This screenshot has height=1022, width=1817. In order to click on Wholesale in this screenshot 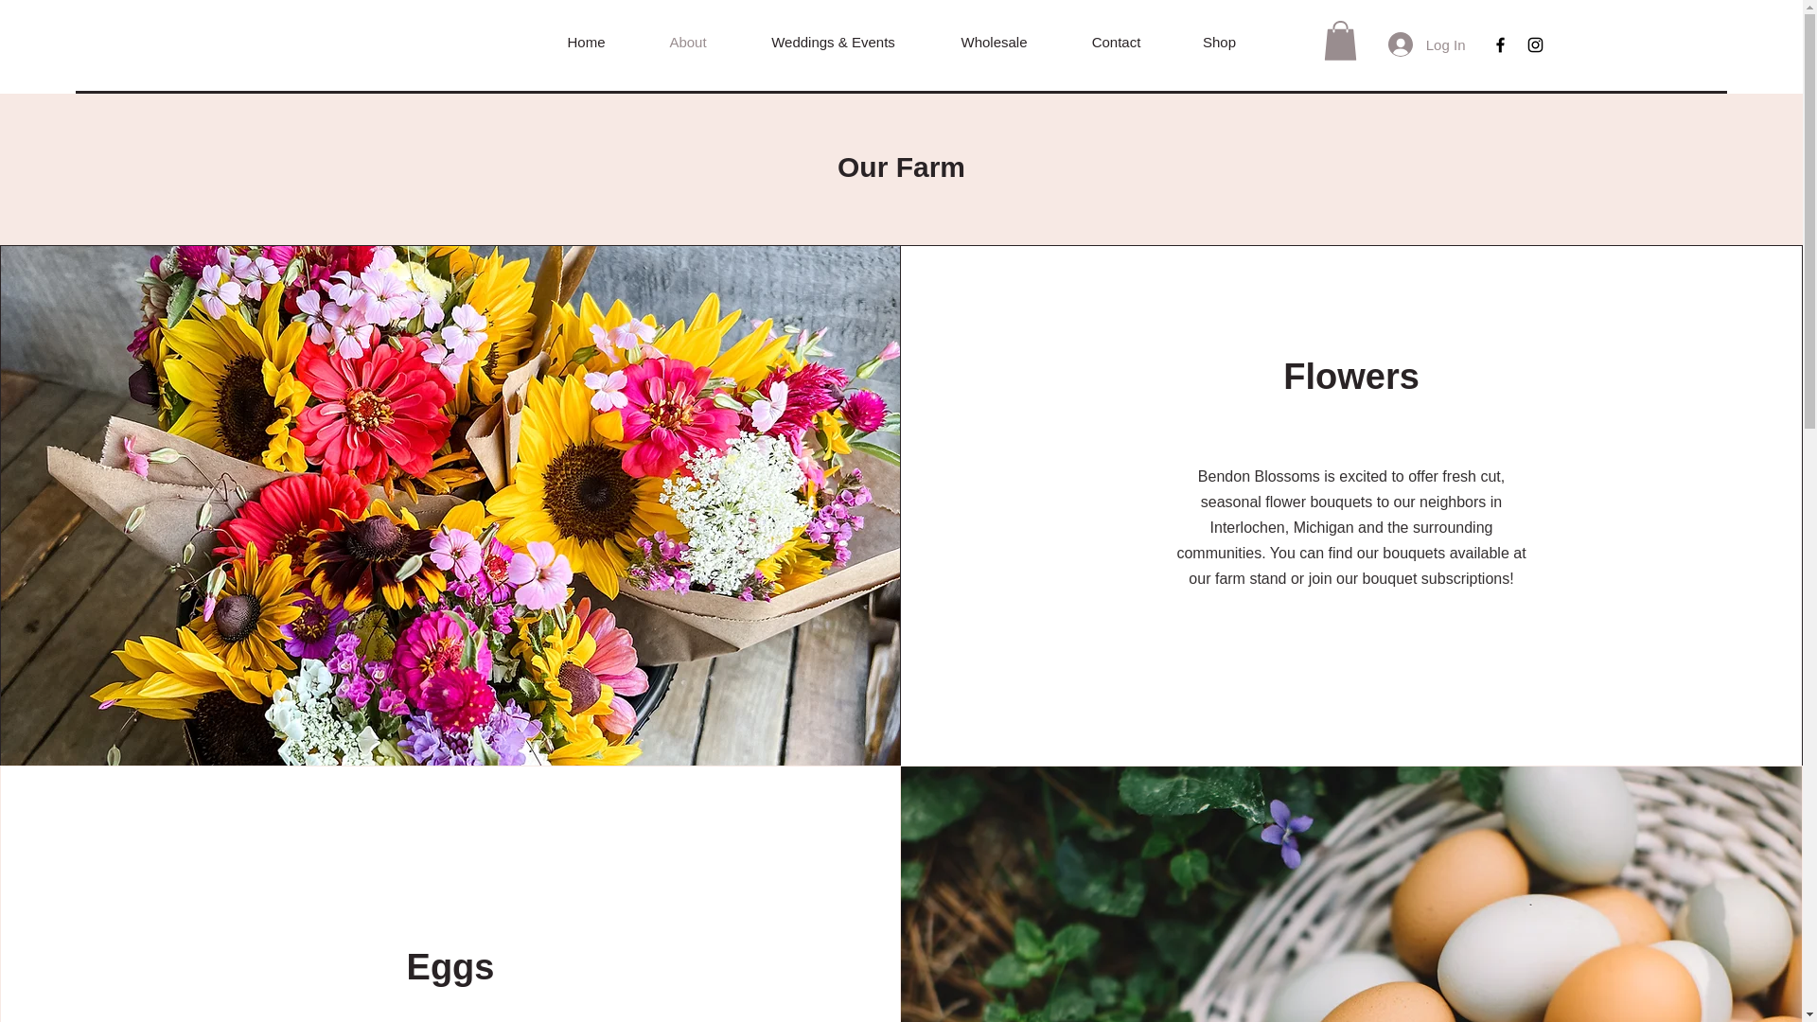, I will do `click(993, 42)`.